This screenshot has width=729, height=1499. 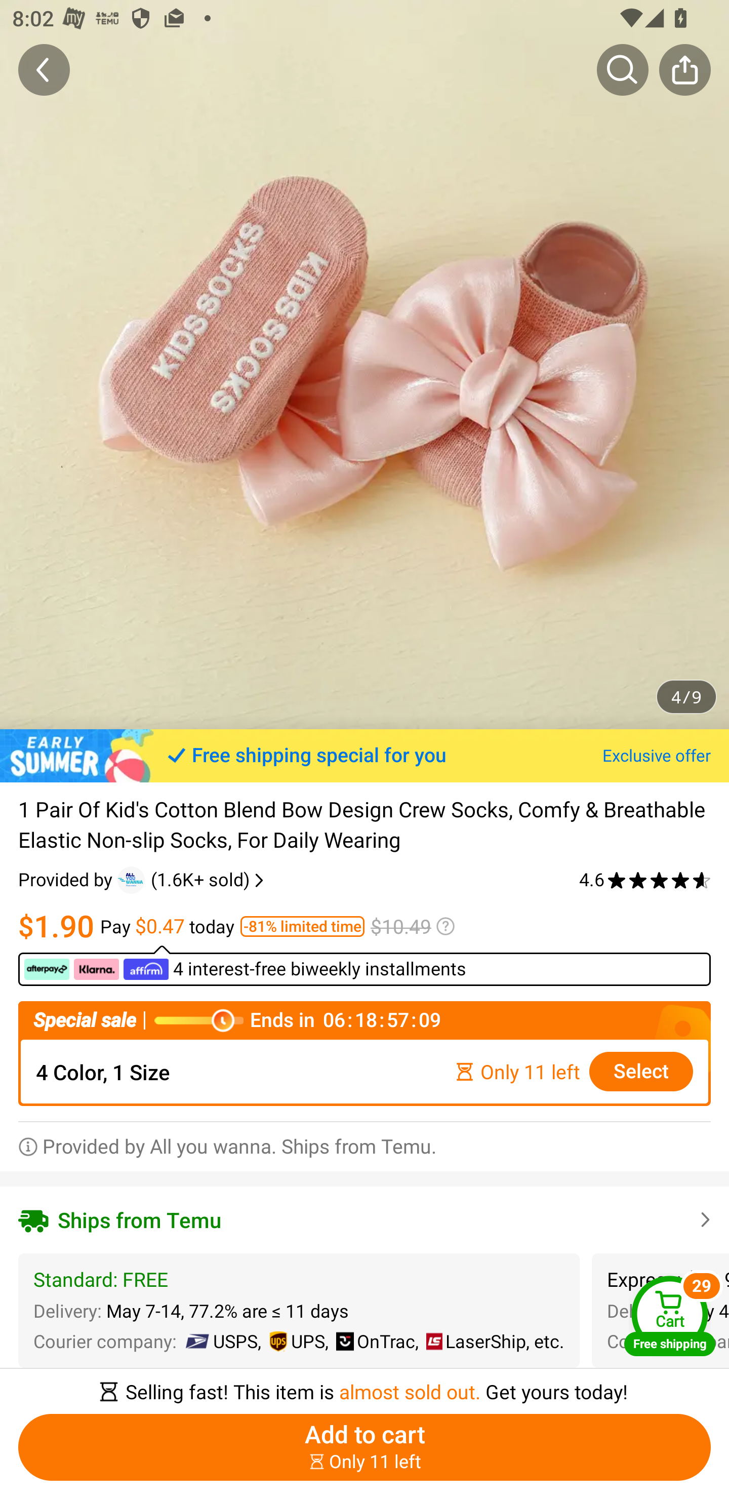 I want to click on Special sale Ends in￼￼, so click(x=364, y=1021).